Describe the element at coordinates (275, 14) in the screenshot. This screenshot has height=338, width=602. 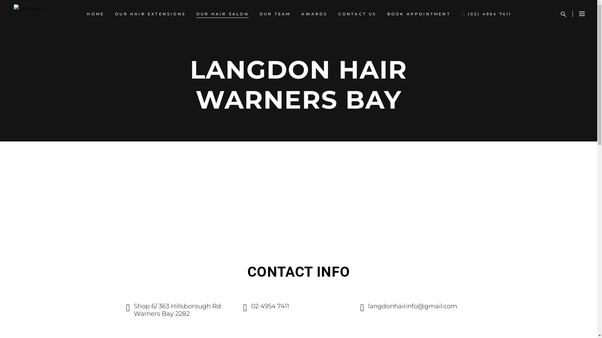
I see `OUR TEAM` at that location.